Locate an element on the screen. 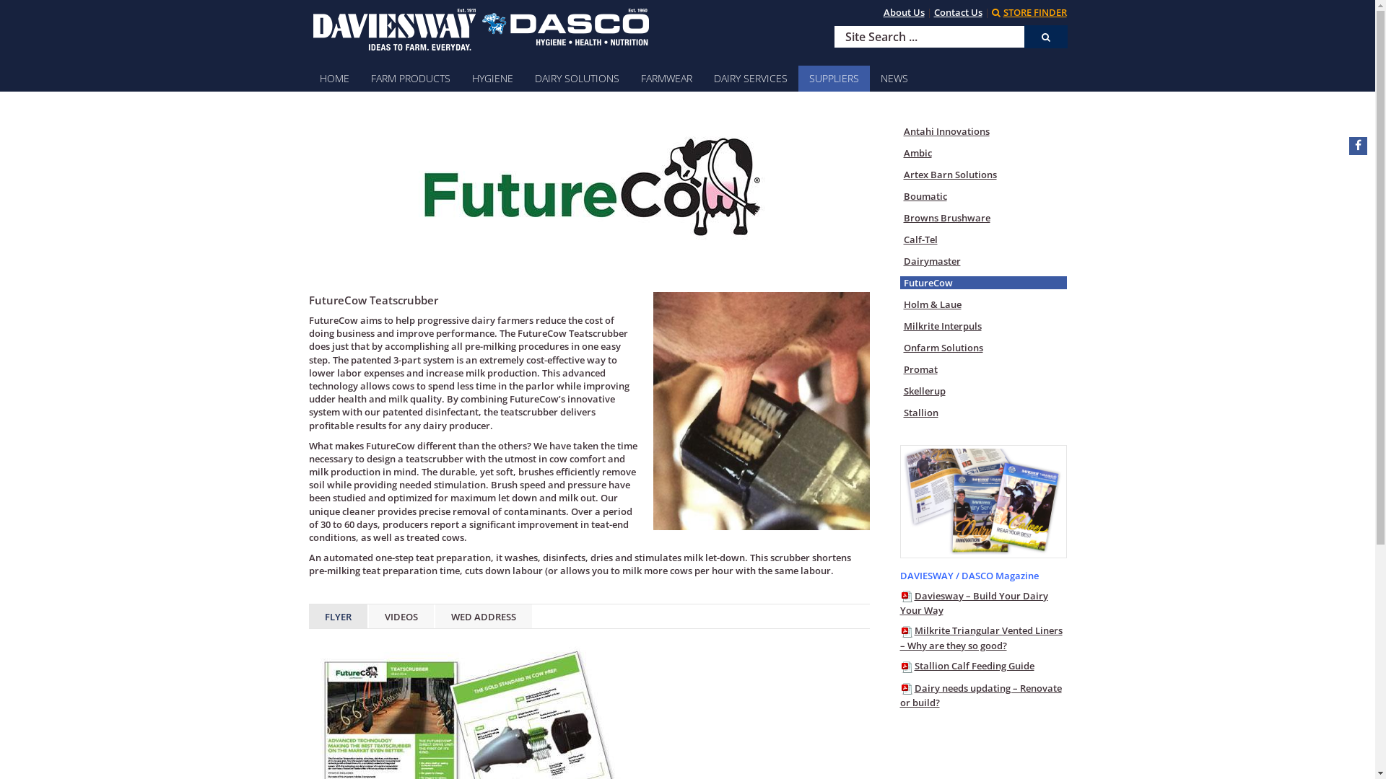  SUPPLIERS is located at coordinates (834, 79).